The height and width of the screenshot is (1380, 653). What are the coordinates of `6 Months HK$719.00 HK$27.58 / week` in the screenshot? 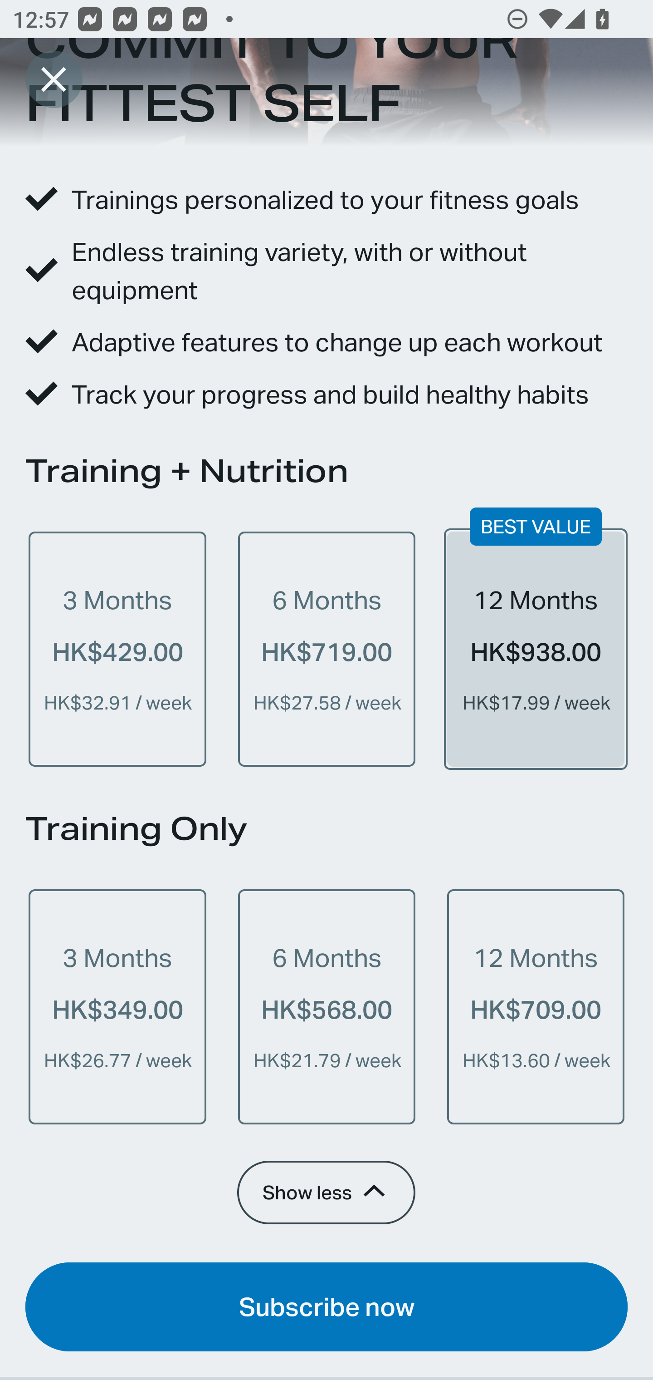 It's located at (326, 649).